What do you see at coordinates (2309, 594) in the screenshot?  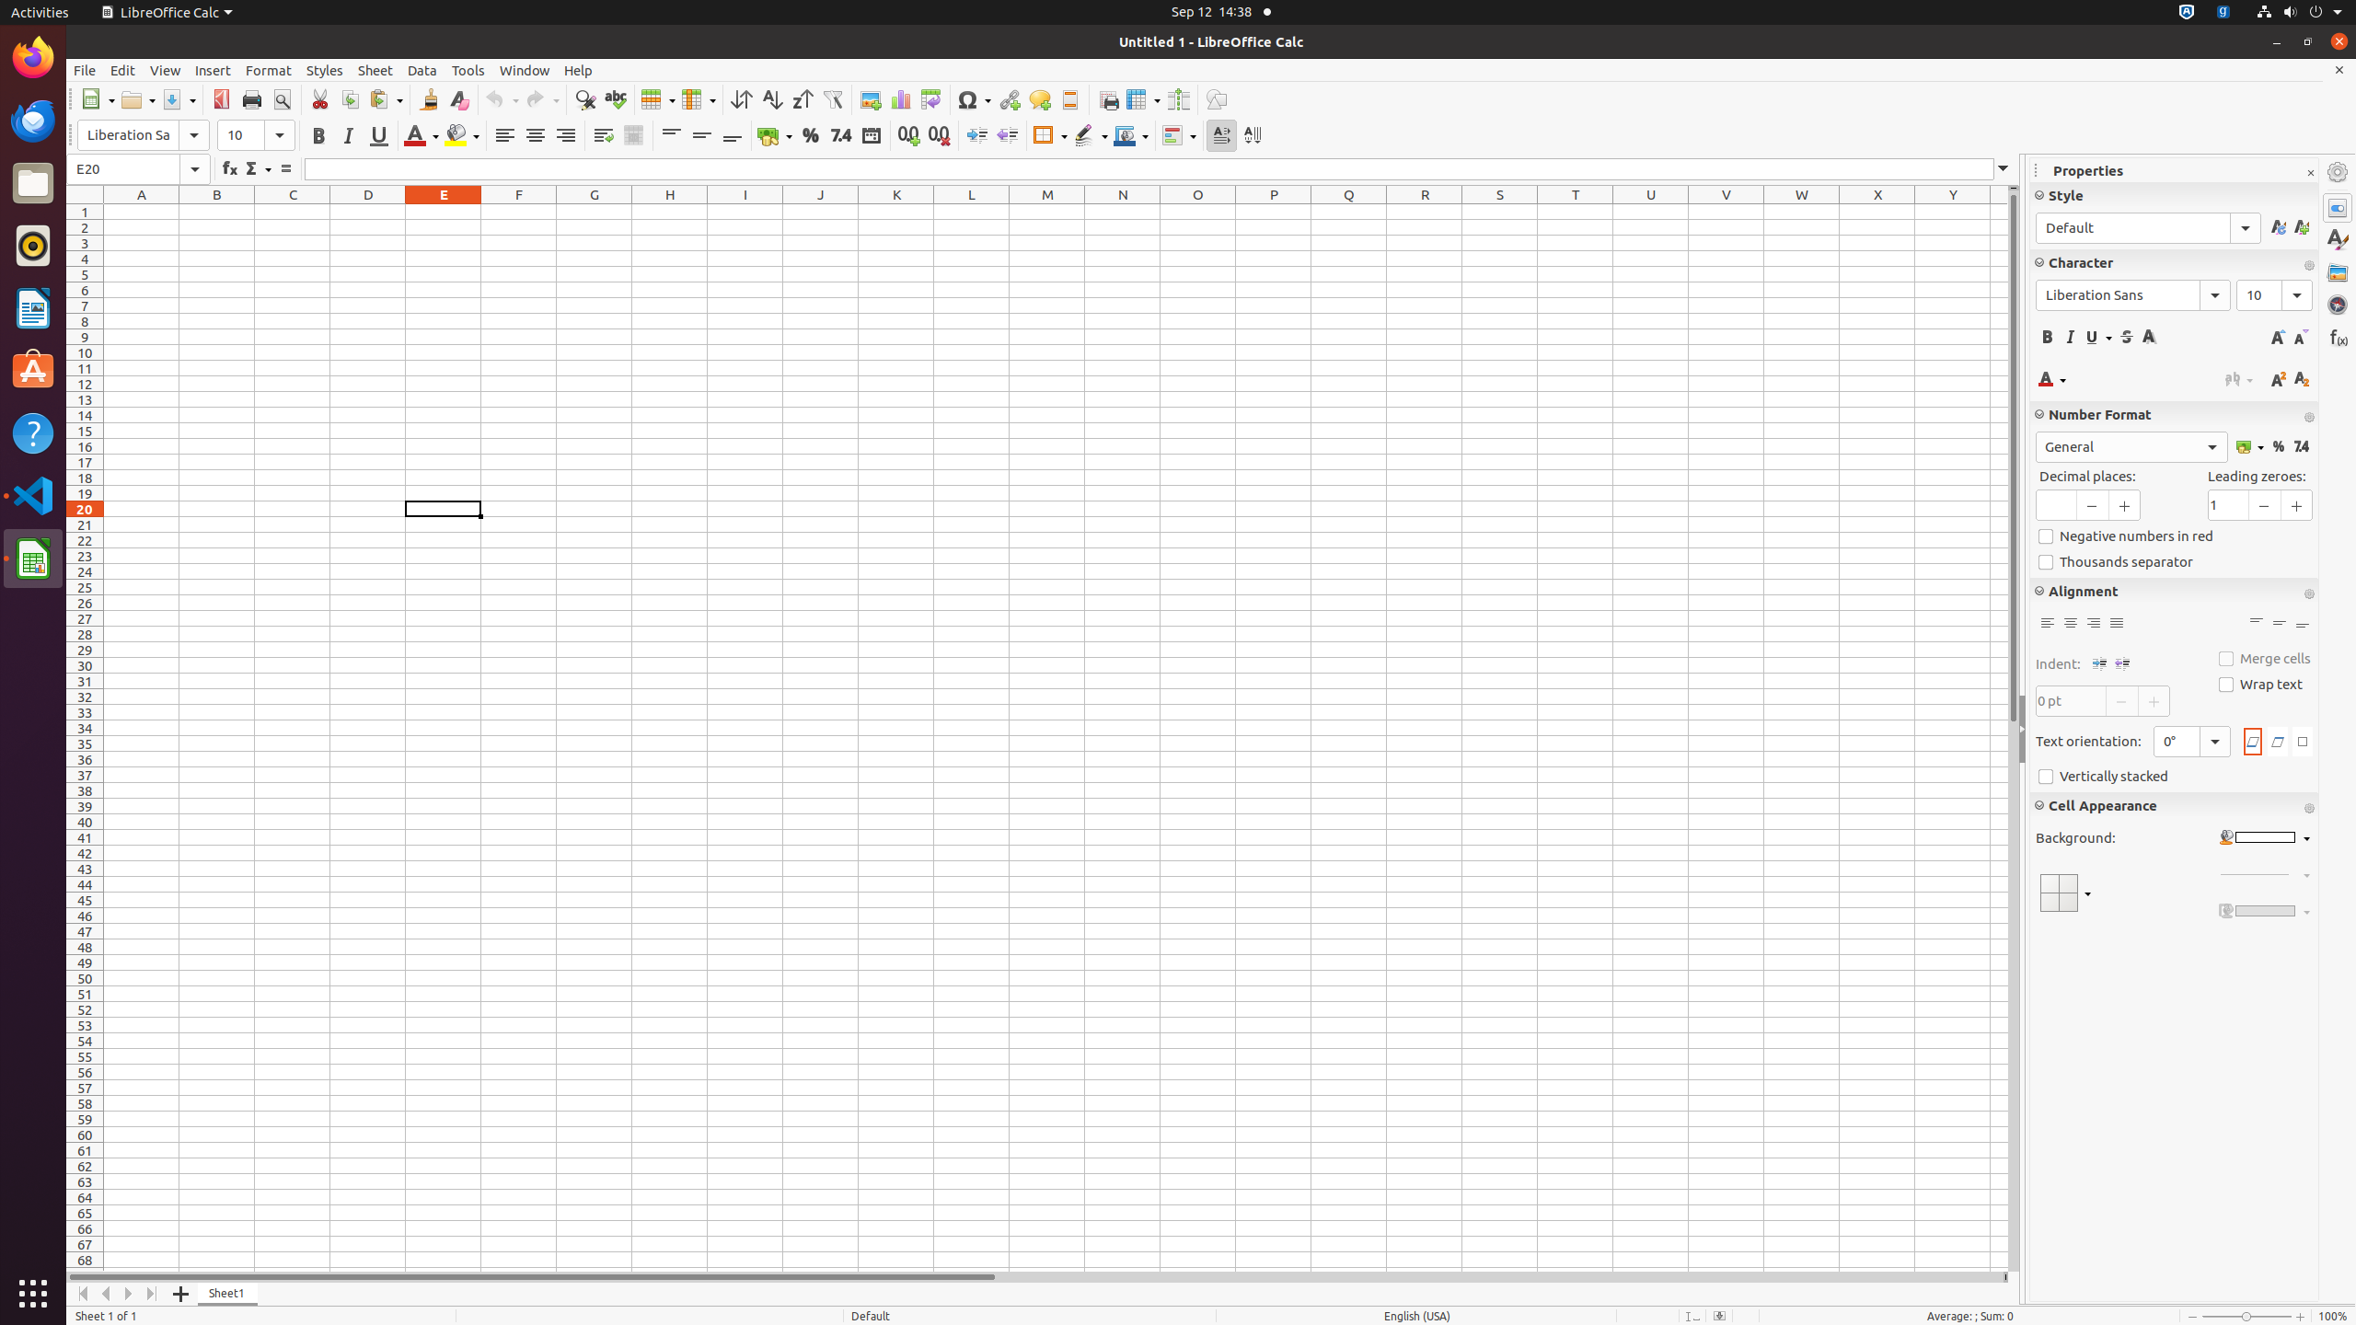 I see `More Options` at bounding box center [2309, 594].